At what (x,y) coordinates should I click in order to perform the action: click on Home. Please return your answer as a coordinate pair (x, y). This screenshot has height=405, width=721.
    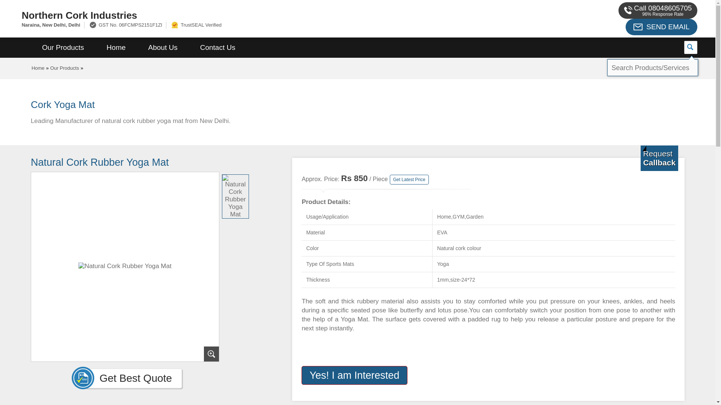
    Looking at the image, I should click on (38, 68).